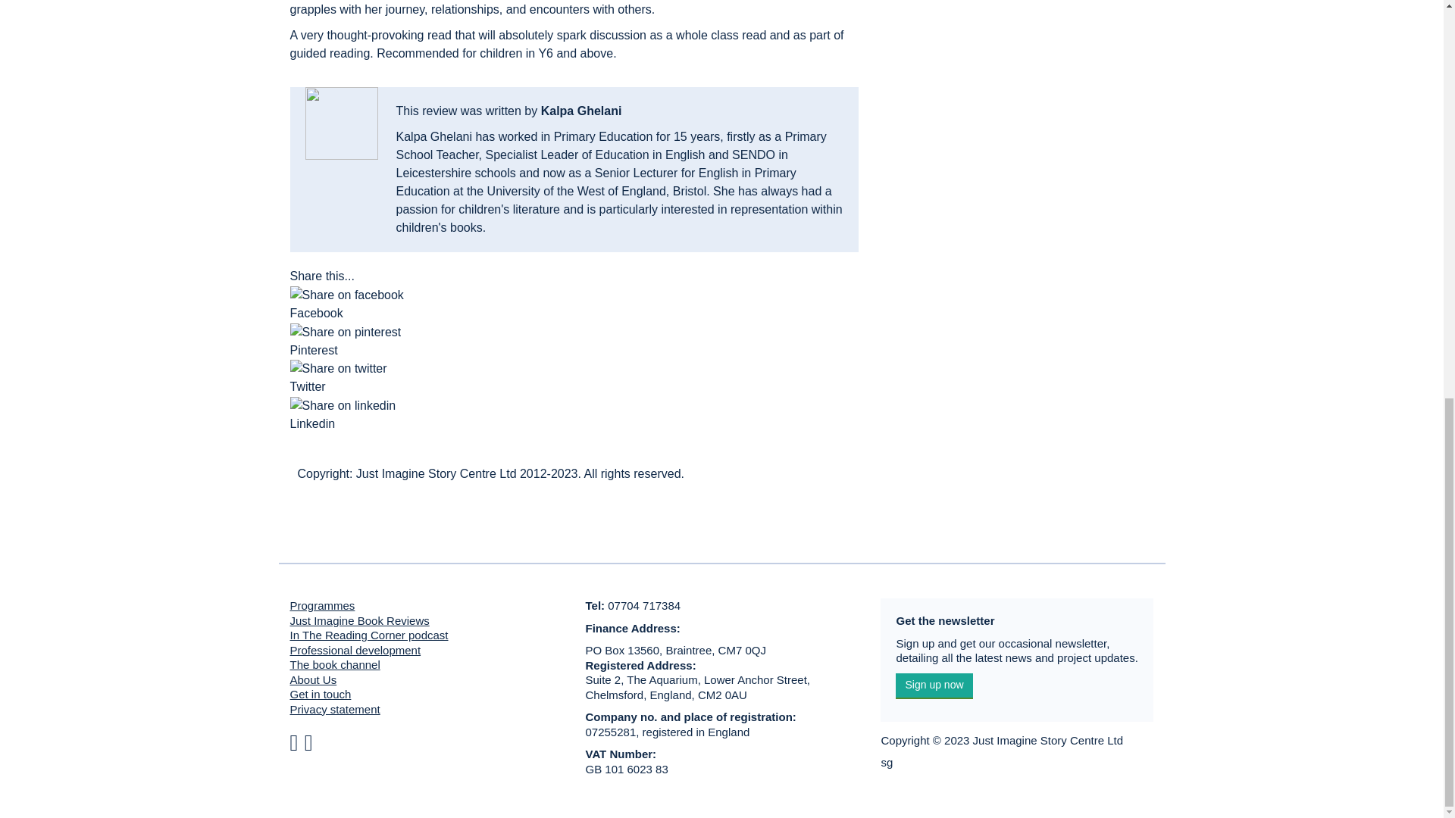 The width and height of the screenshot is (1455, 818). What do you see at coordinates (343, 405) in the screenshot?
I see `linkedin` at bounding box center [343, 405].